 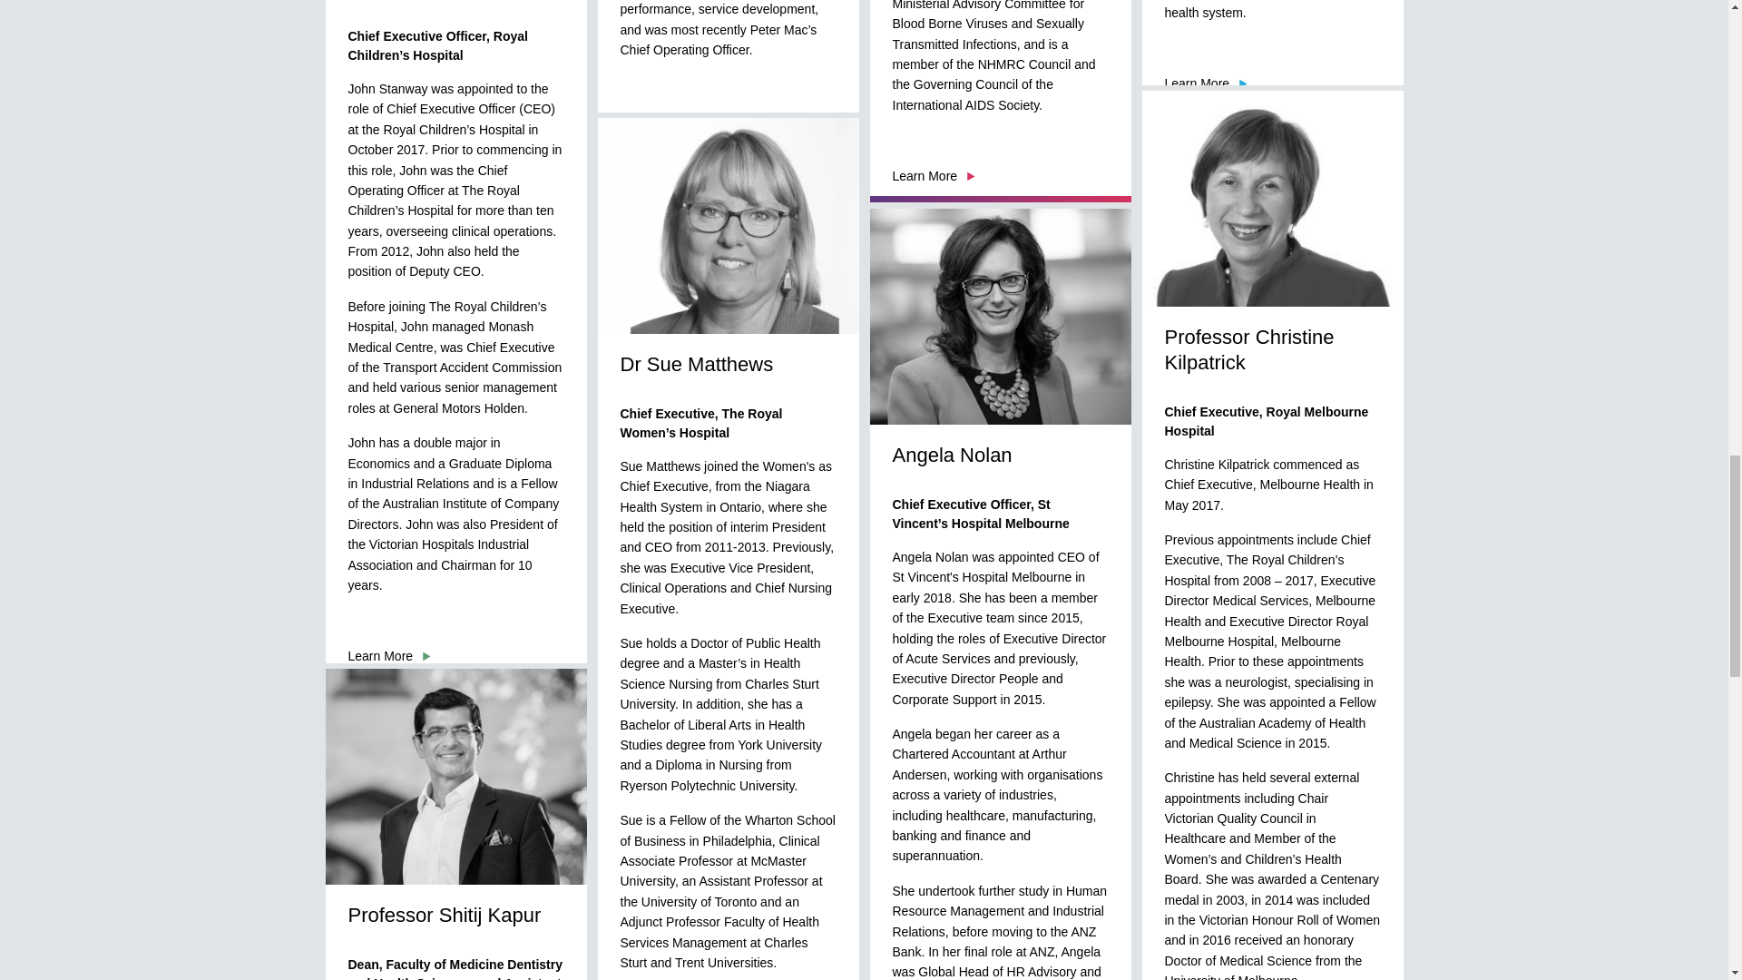 What do you see at coordinates (661, 122) in the screenshot?
I see `Learn More` at bounding box center [661, 122].